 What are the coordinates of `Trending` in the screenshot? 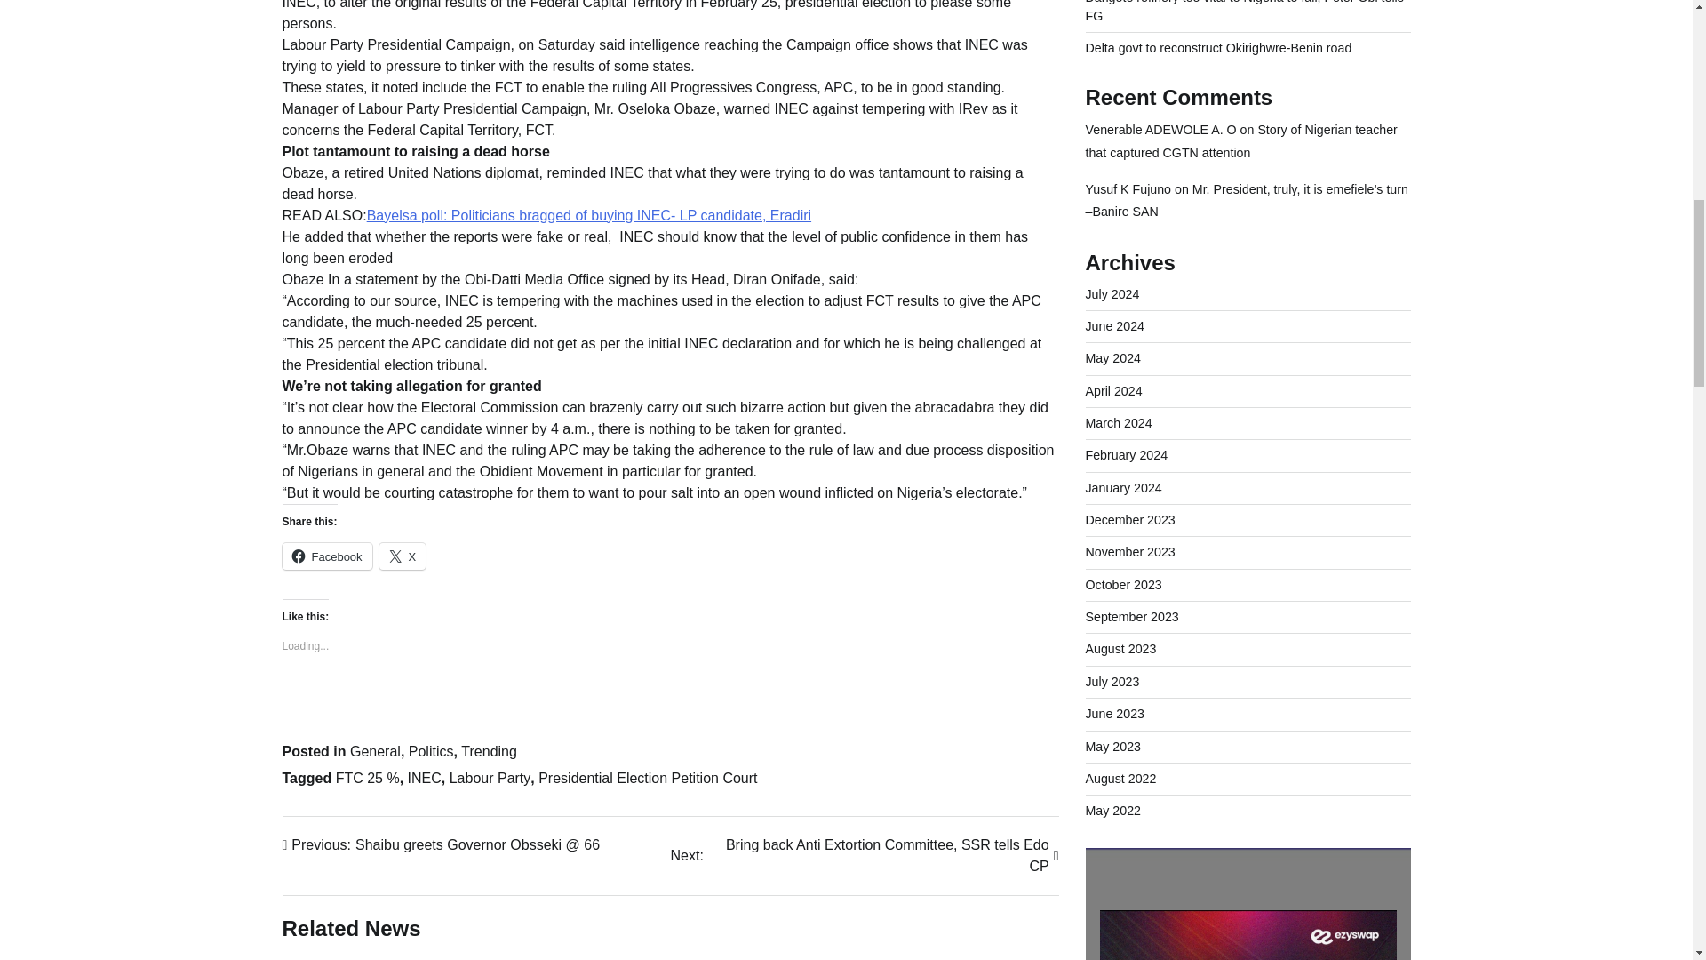 It's located at (489, 750).